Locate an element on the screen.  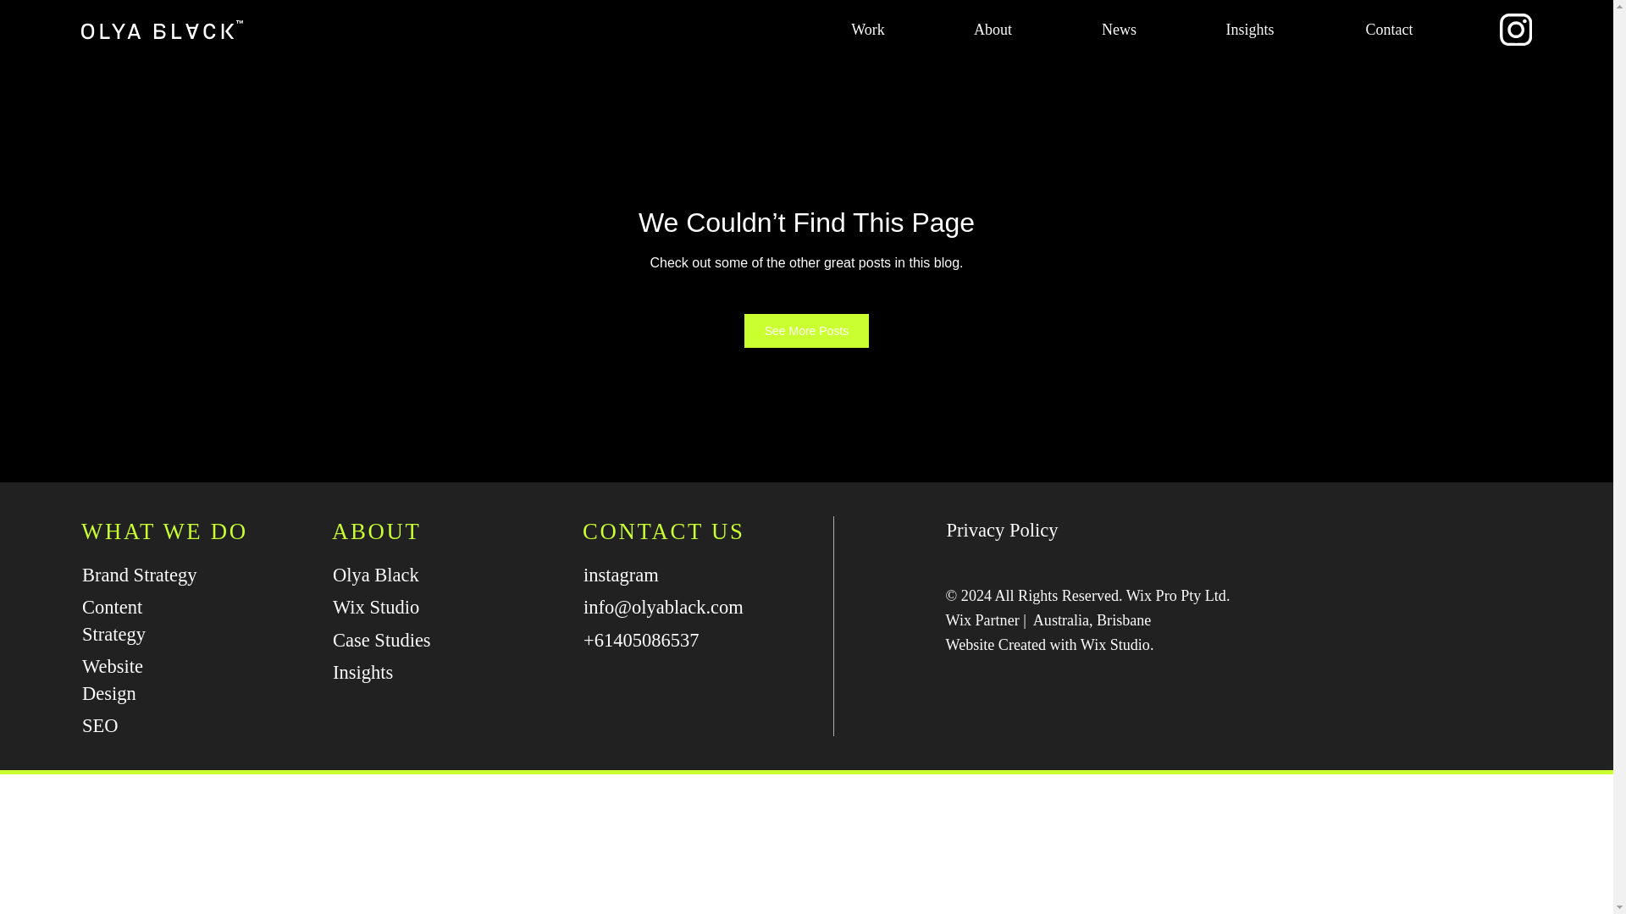
About is located at coordinates (993, 30).